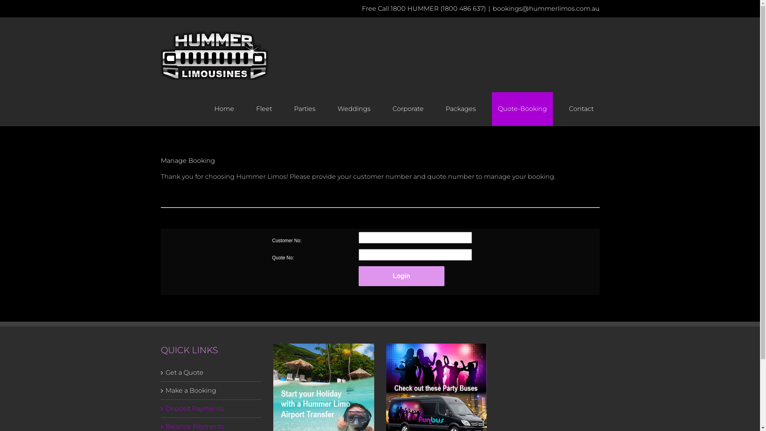  I want to click on Fleet, so click(264, 109).